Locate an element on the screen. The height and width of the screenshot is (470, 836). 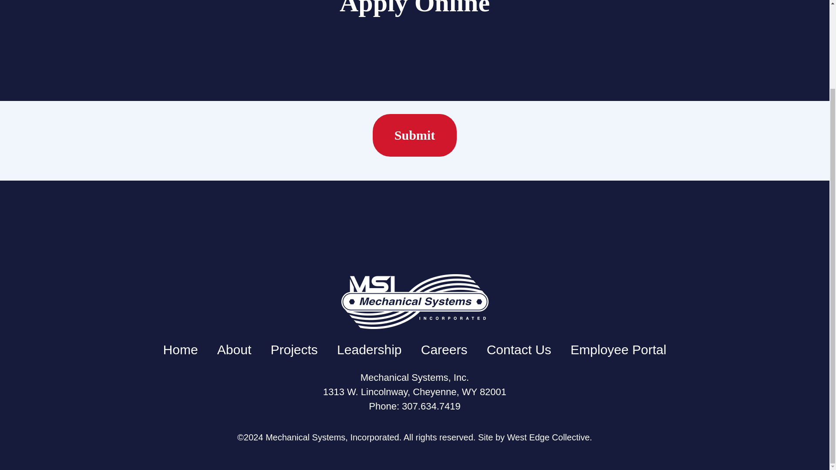
Submit is located at coordinates (415, 135).